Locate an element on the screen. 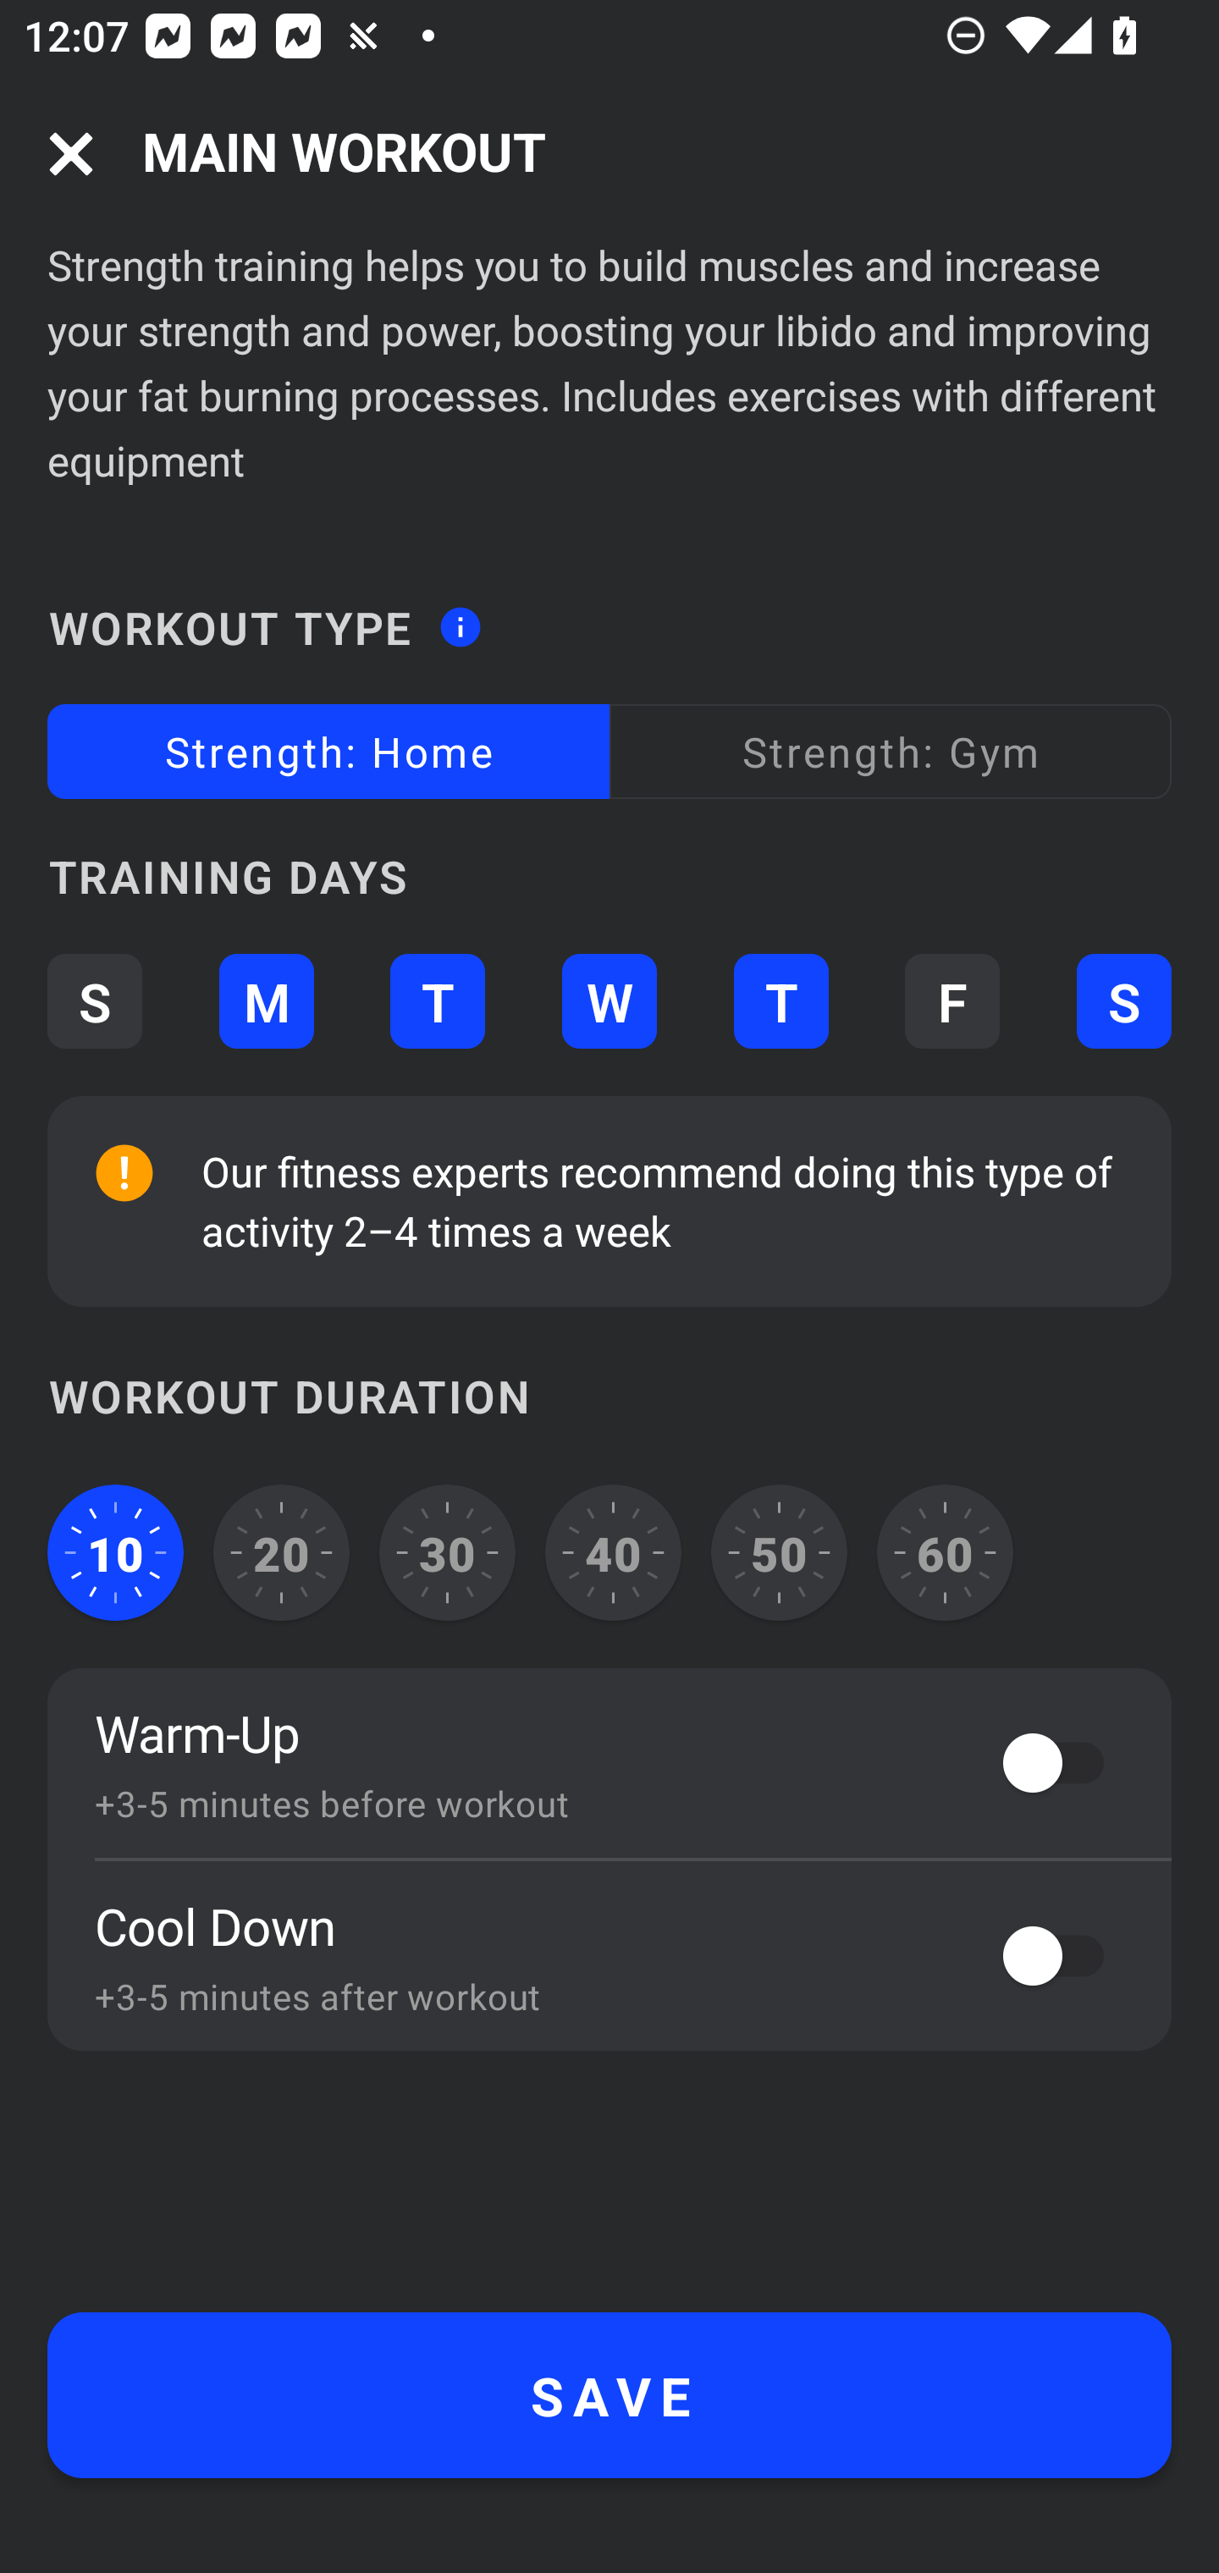 The width and height of the screenshot is (1219, 2573). SAVE is located at coordinates (609, 2395).